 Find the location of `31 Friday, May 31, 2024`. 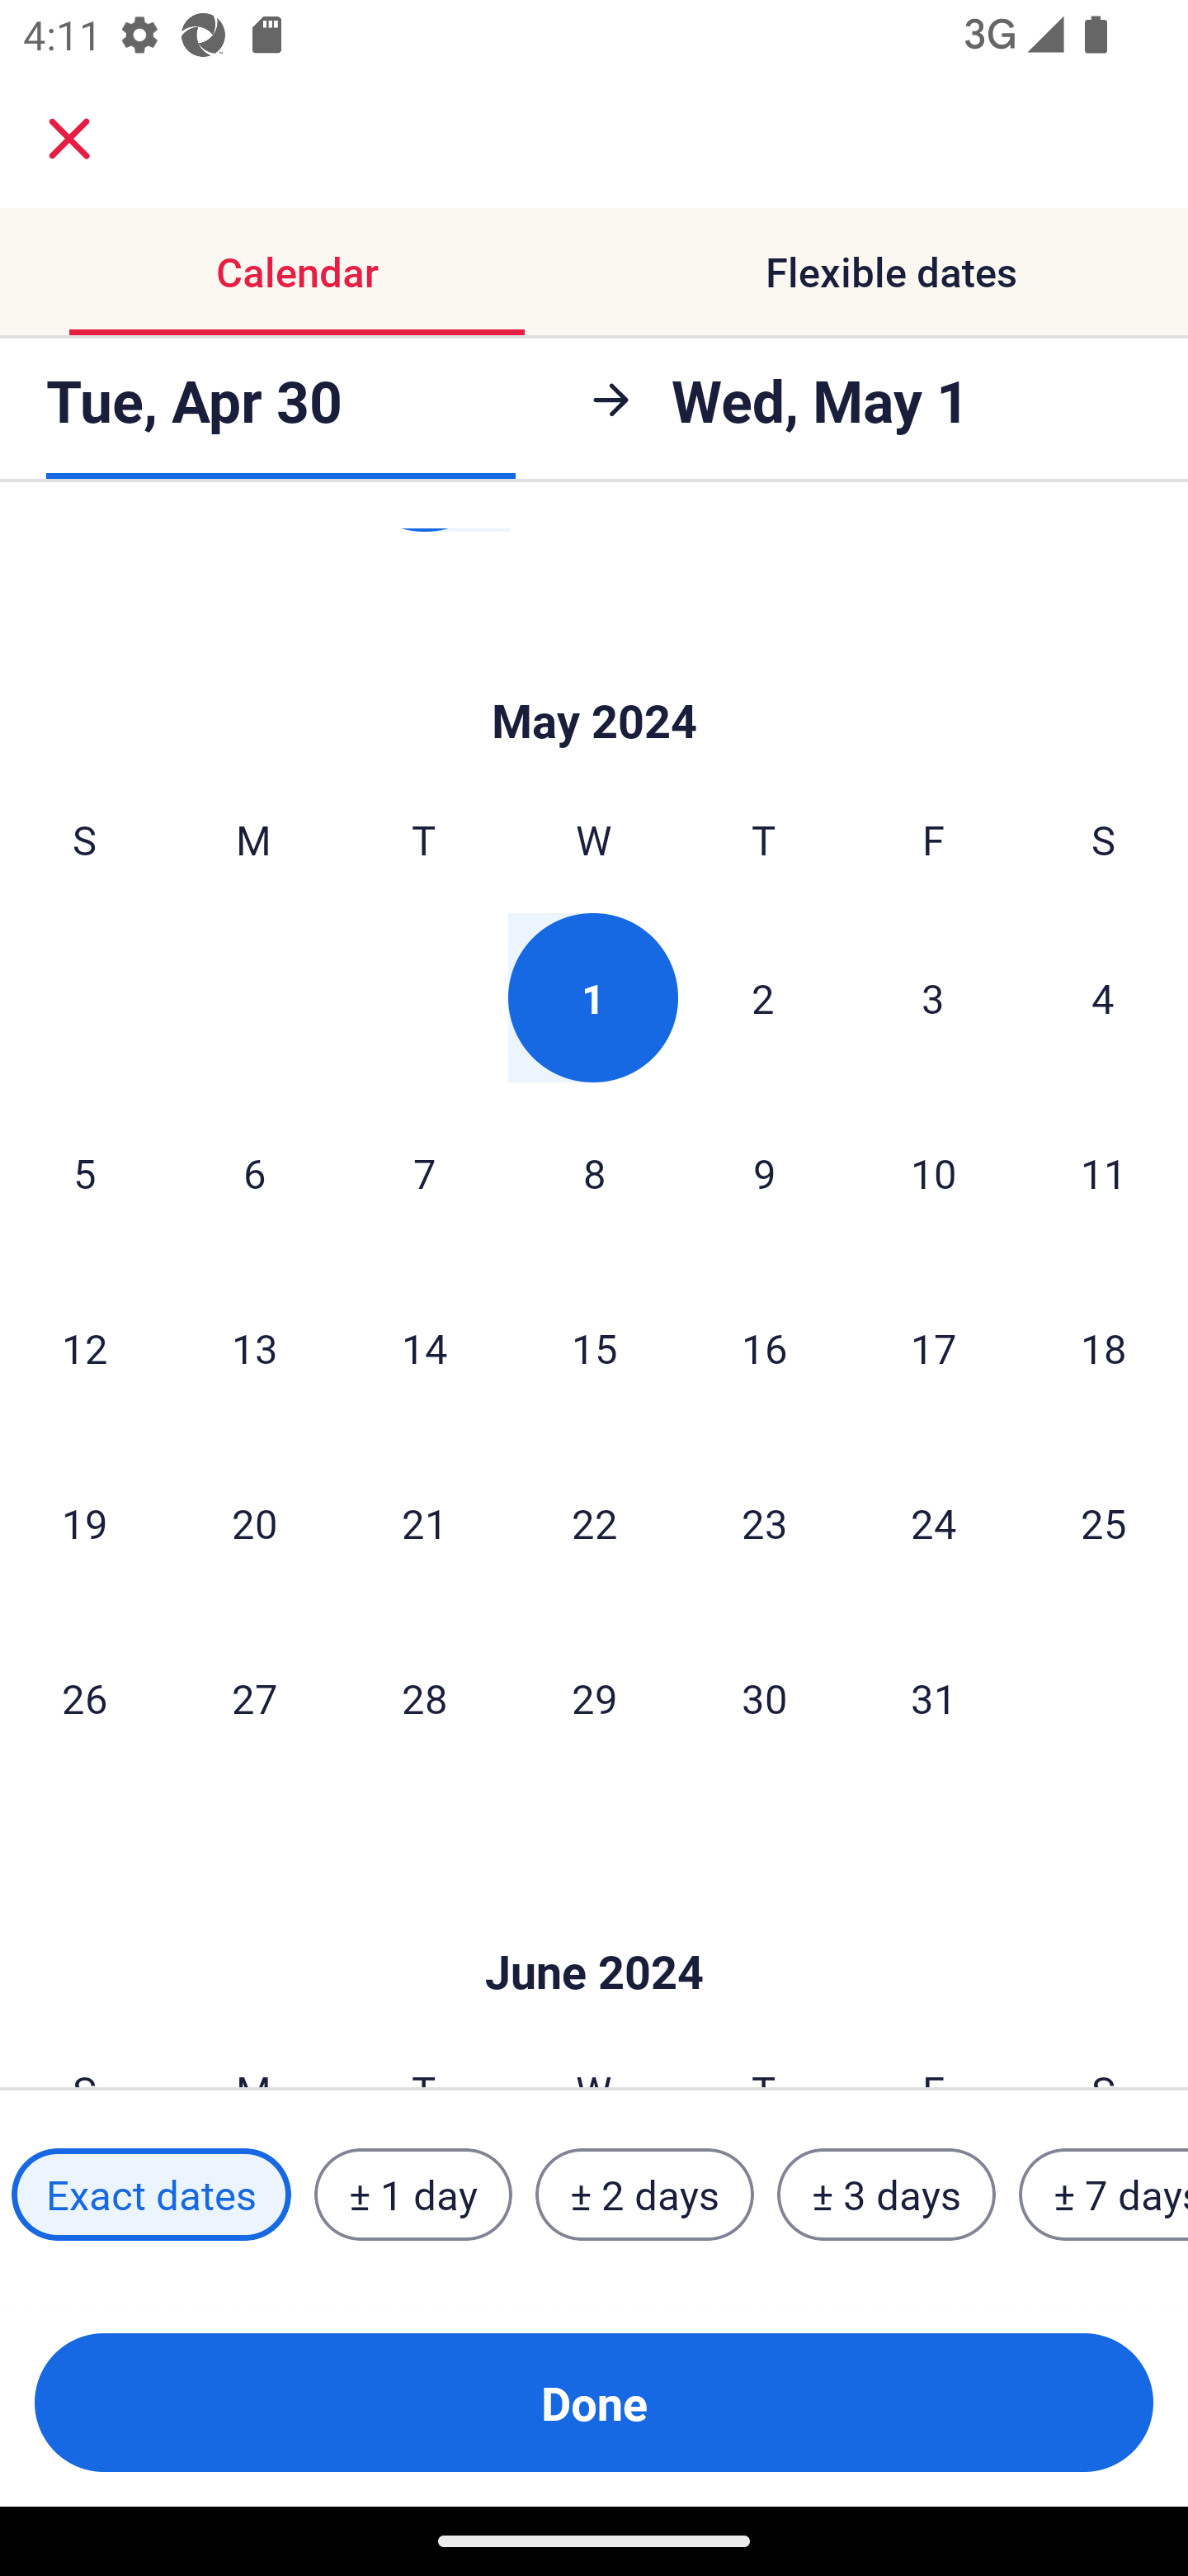

31 Friday, May 31, 2024 is located at coordinates (934, 1698).